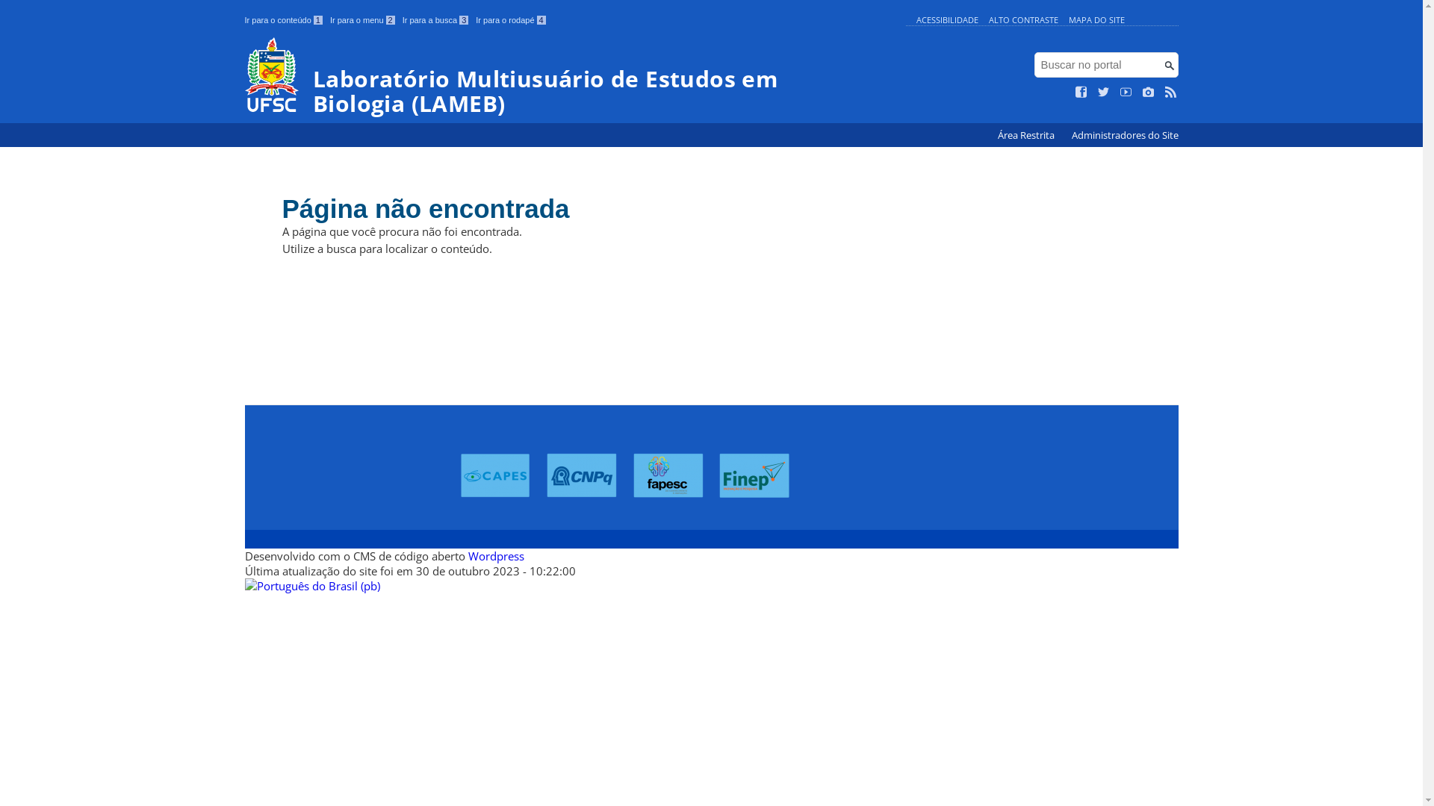 The height and width of the screenshot is (806, 1434). I want to click on Veja no Instagram, so click(1149, 93).